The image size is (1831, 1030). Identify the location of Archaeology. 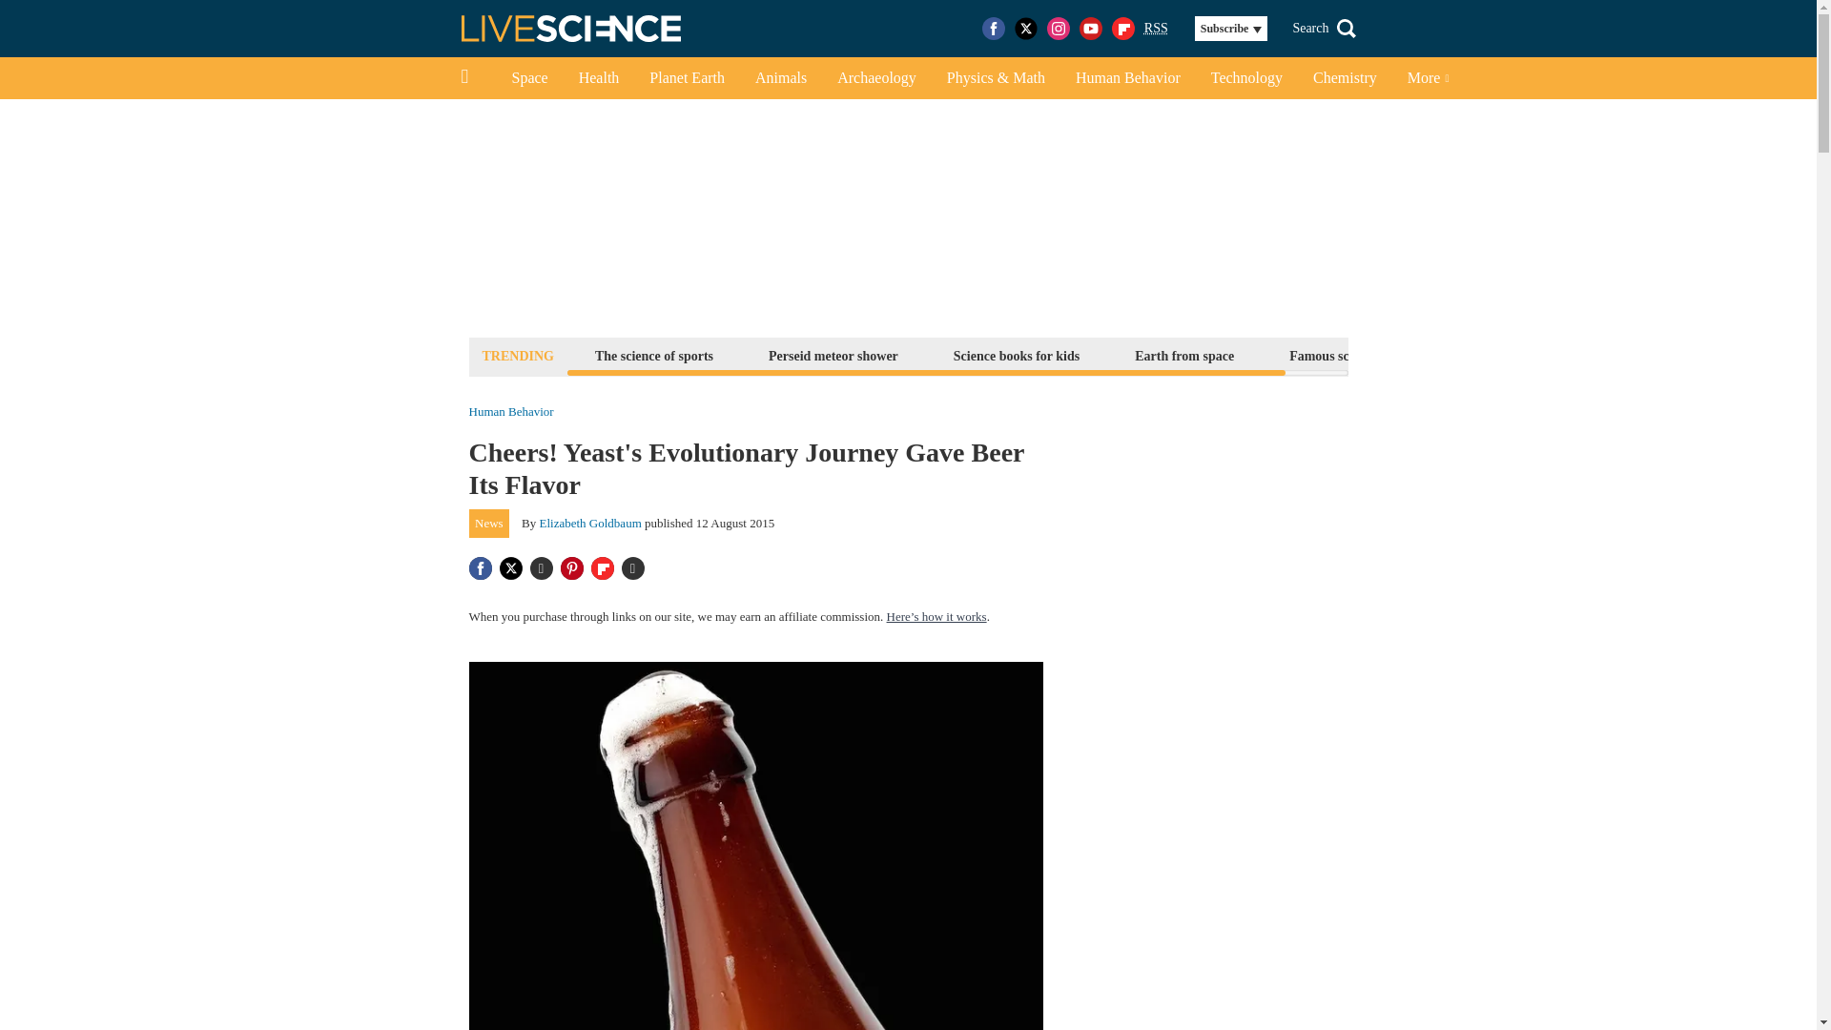
(877, 78).